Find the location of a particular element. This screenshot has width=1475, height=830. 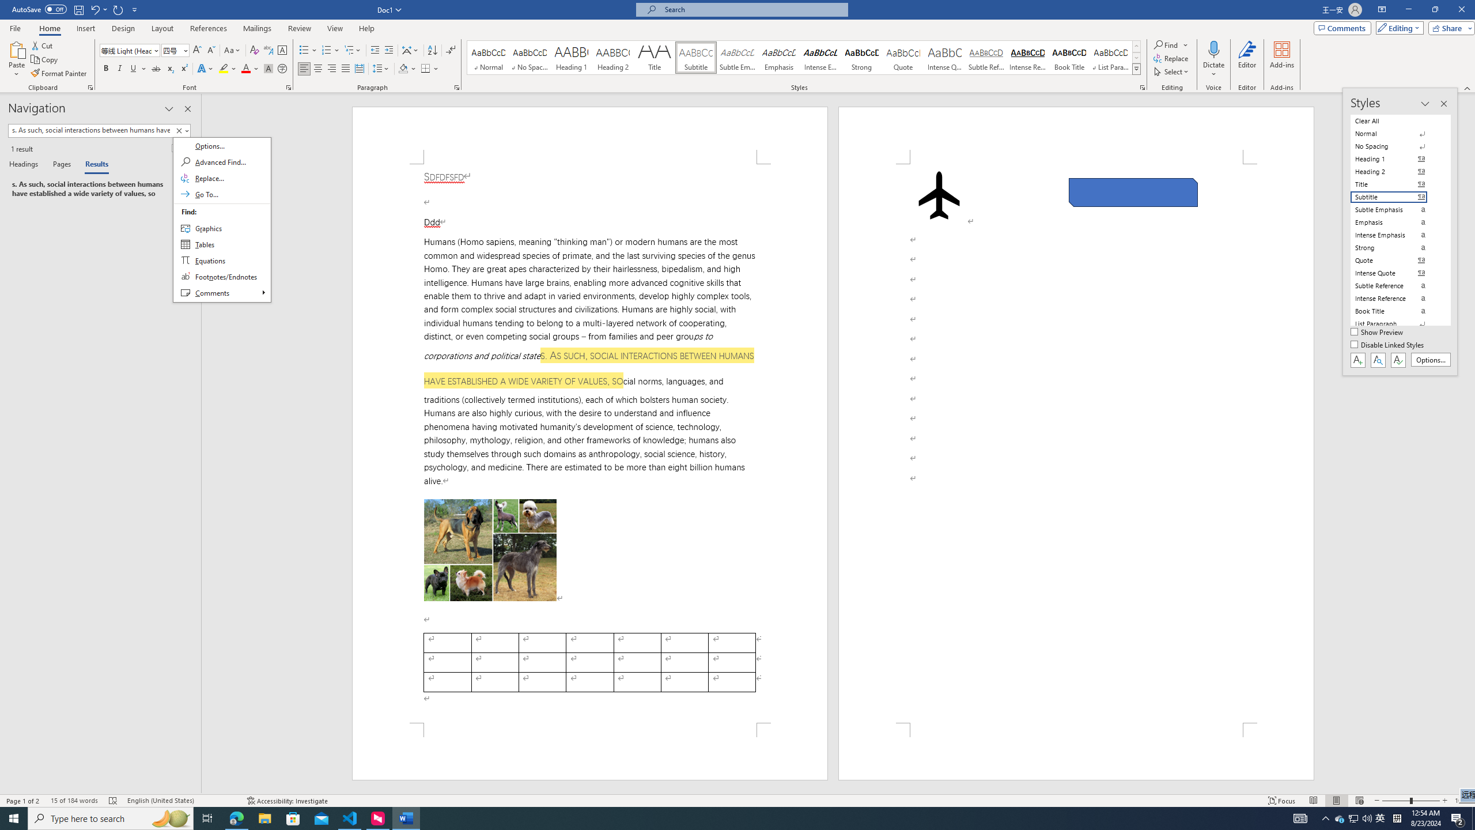

Enclose Characters... is located at coordinates (282, 69).